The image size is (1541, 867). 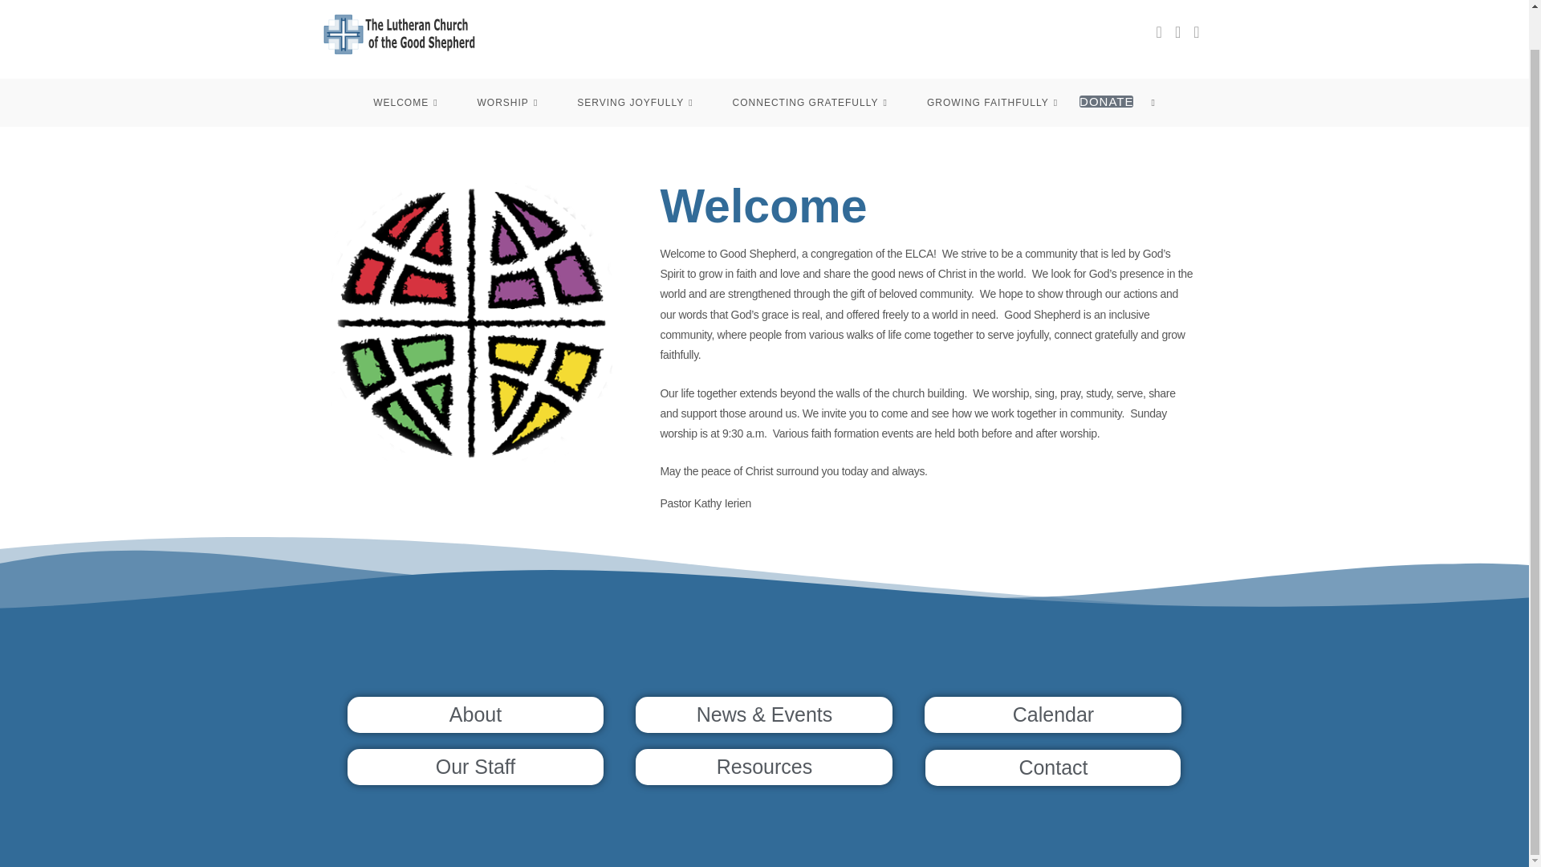 I want to click on CONNECTING GRATEFULLY, so click(x=811, y=103).